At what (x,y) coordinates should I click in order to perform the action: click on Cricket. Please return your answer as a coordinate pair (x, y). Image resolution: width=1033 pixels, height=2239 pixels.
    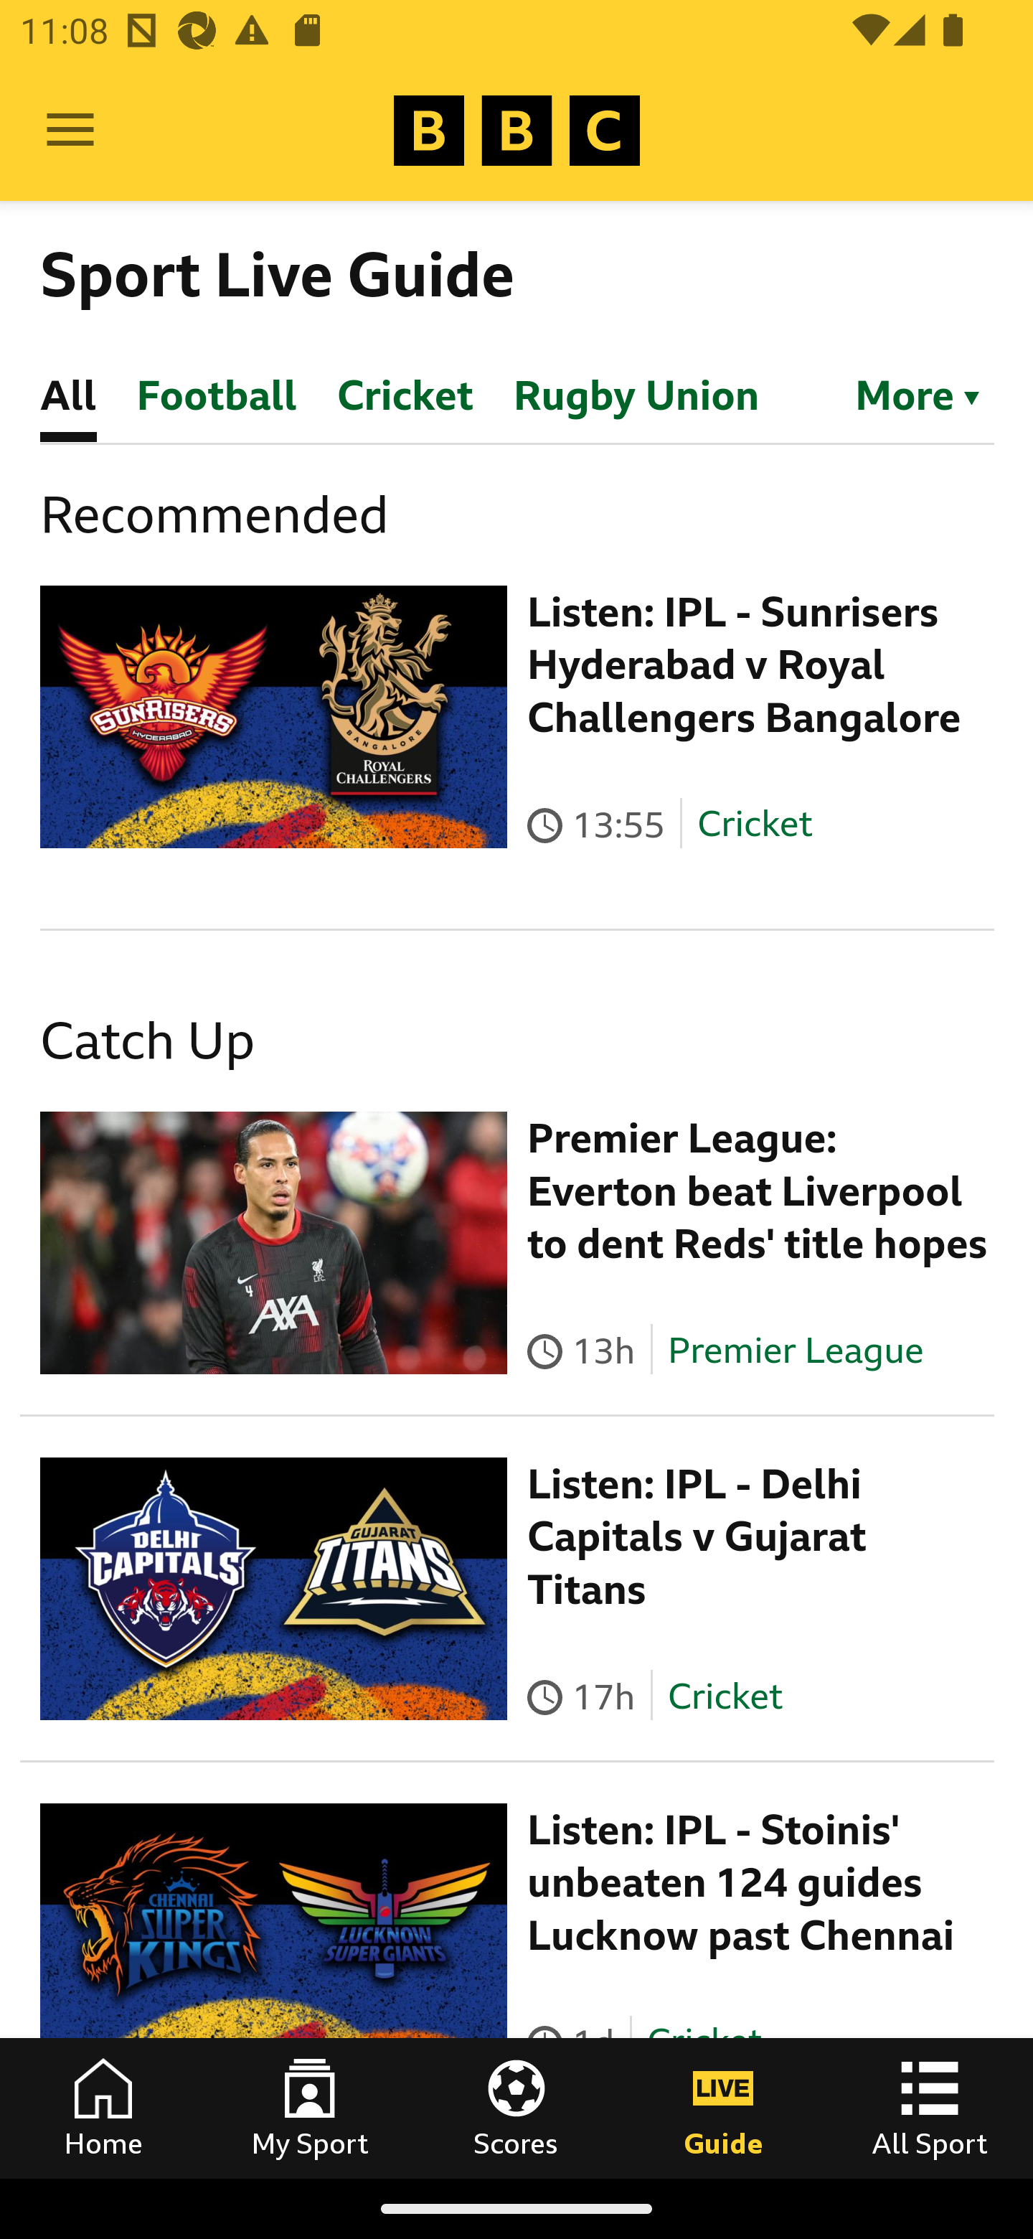
    Looking at the image, I should click on (755, 824).